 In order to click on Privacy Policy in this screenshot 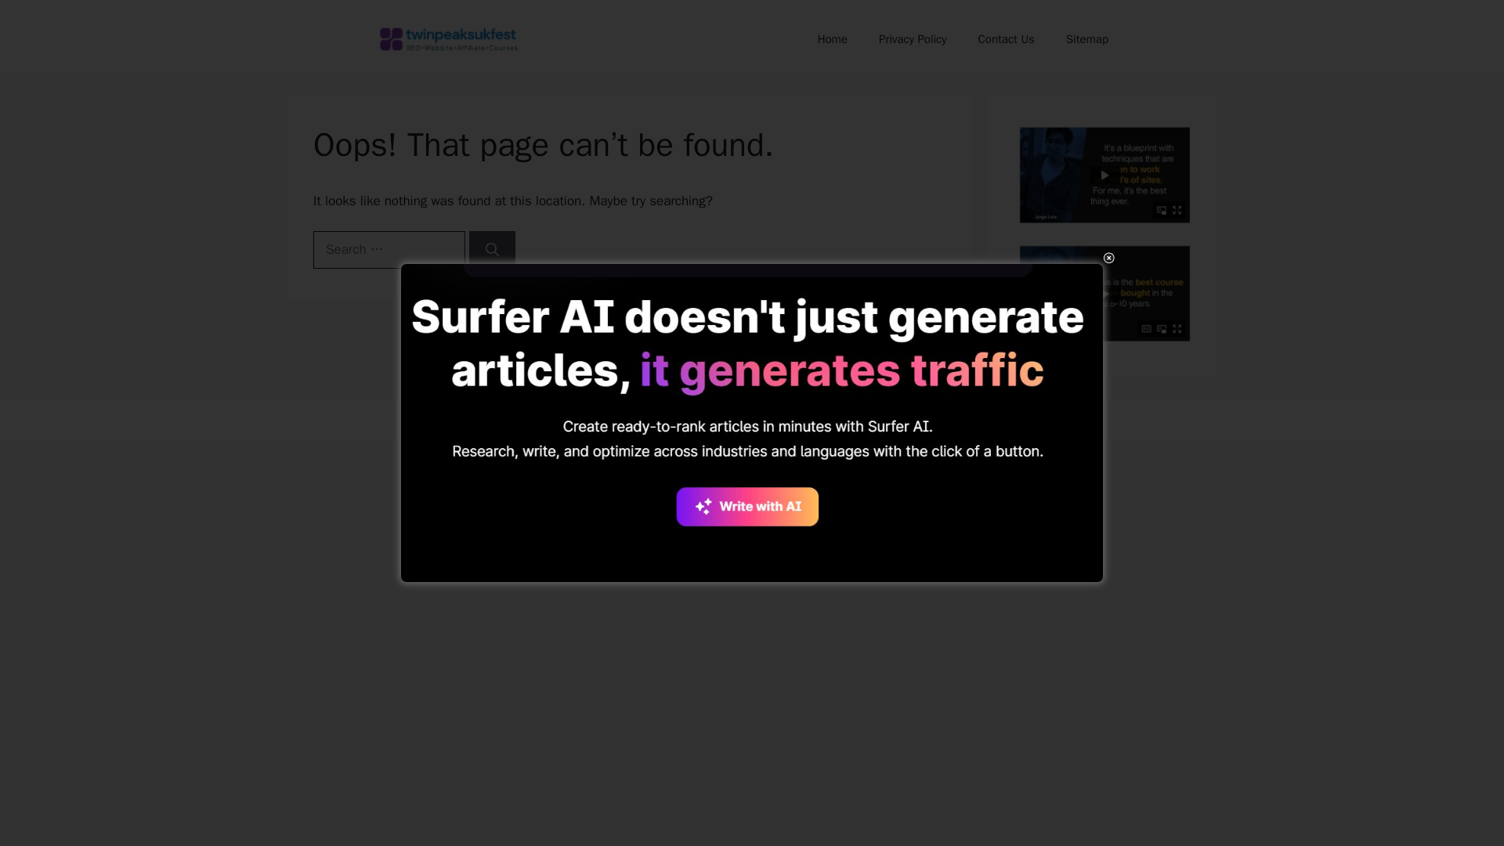, I will do `click(913, 39)`.